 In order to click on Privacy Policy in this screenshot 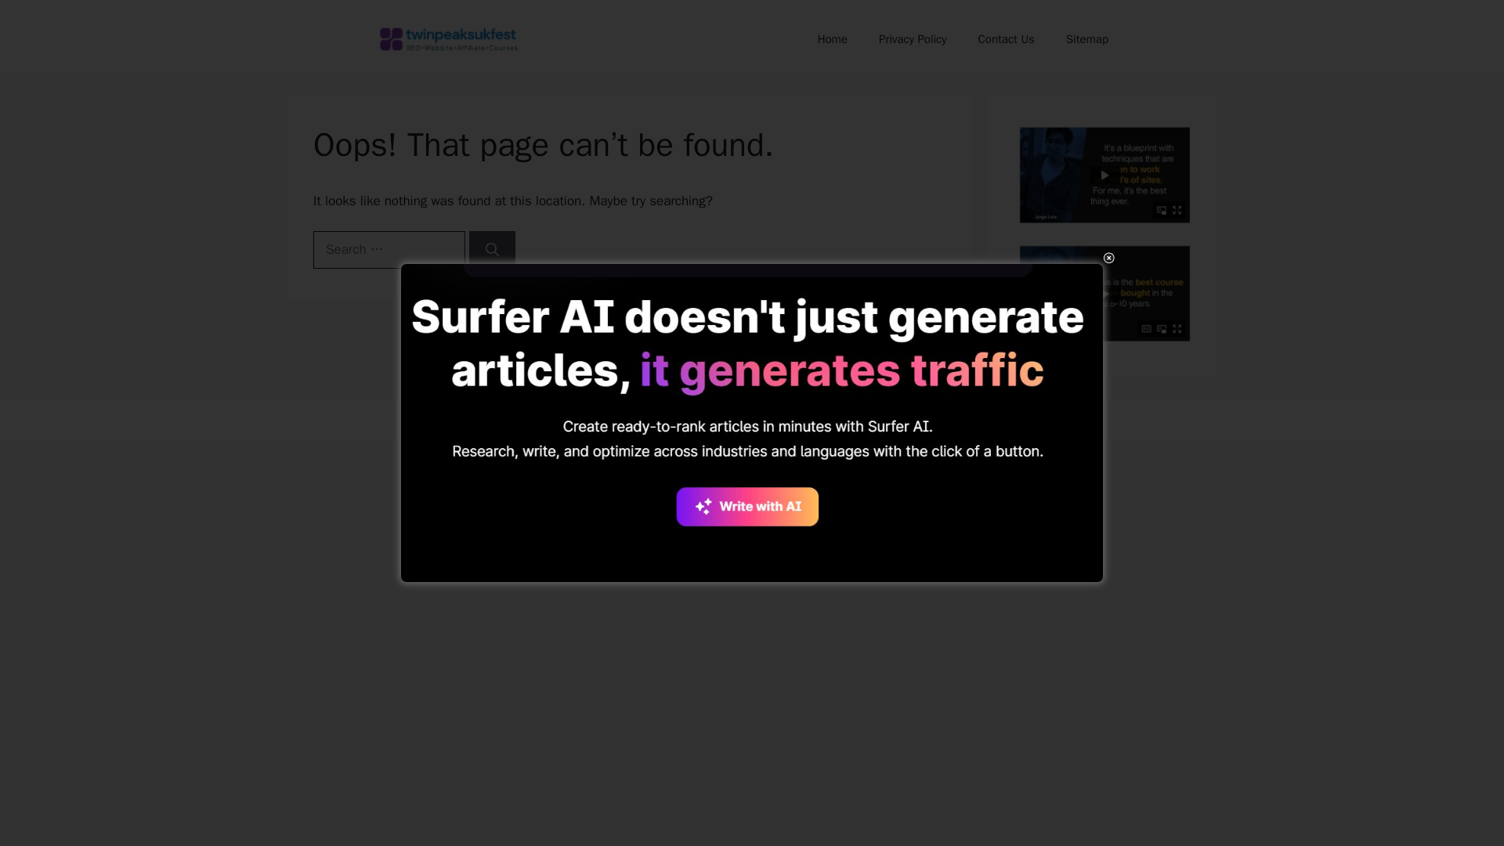, I will do `click(913, 39)`.